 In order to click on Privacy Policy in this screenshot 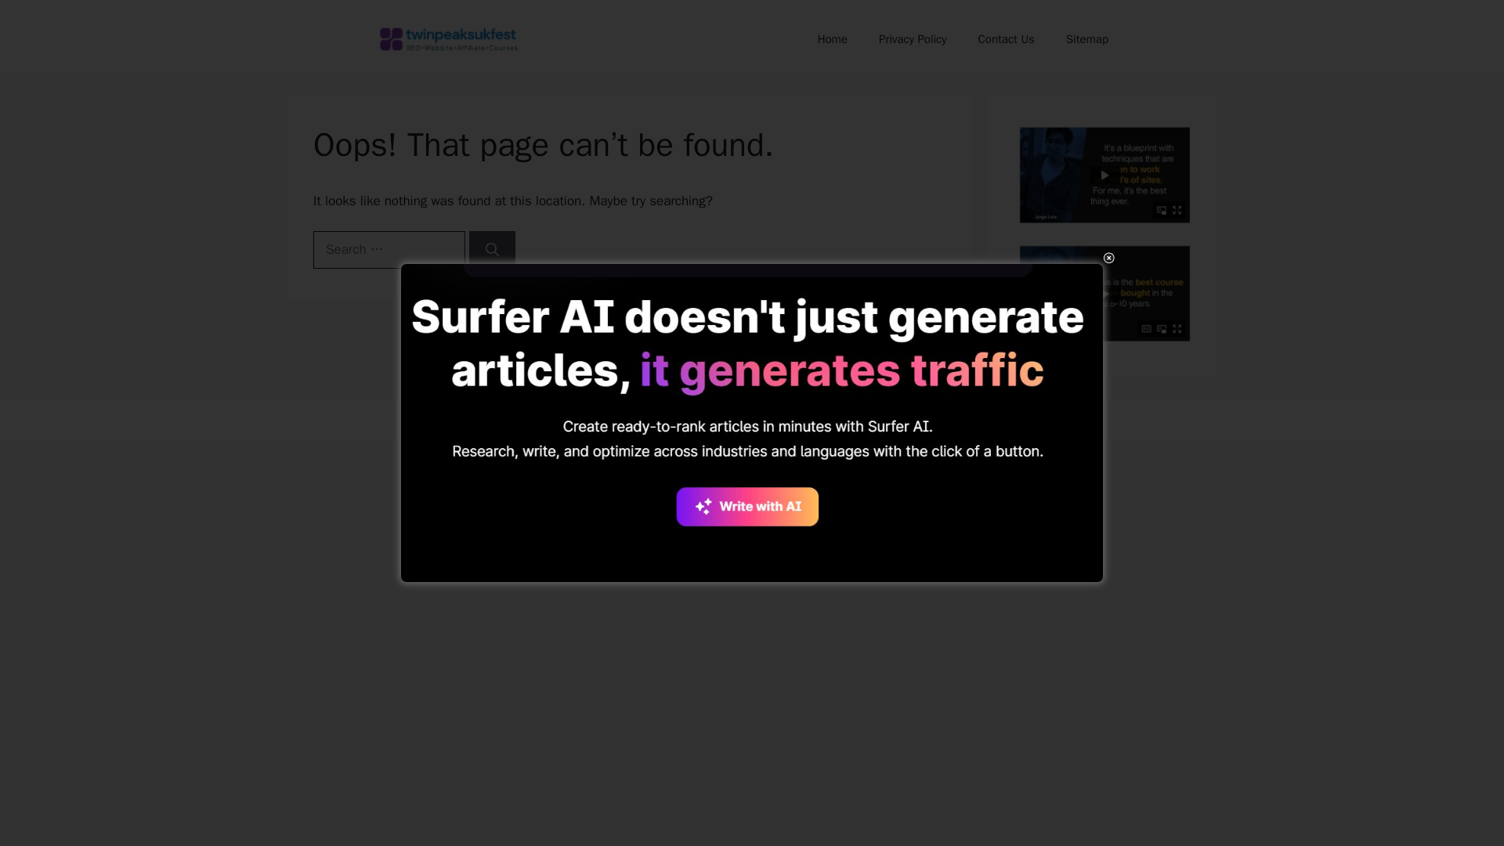, I will do `click(913, 39)`.